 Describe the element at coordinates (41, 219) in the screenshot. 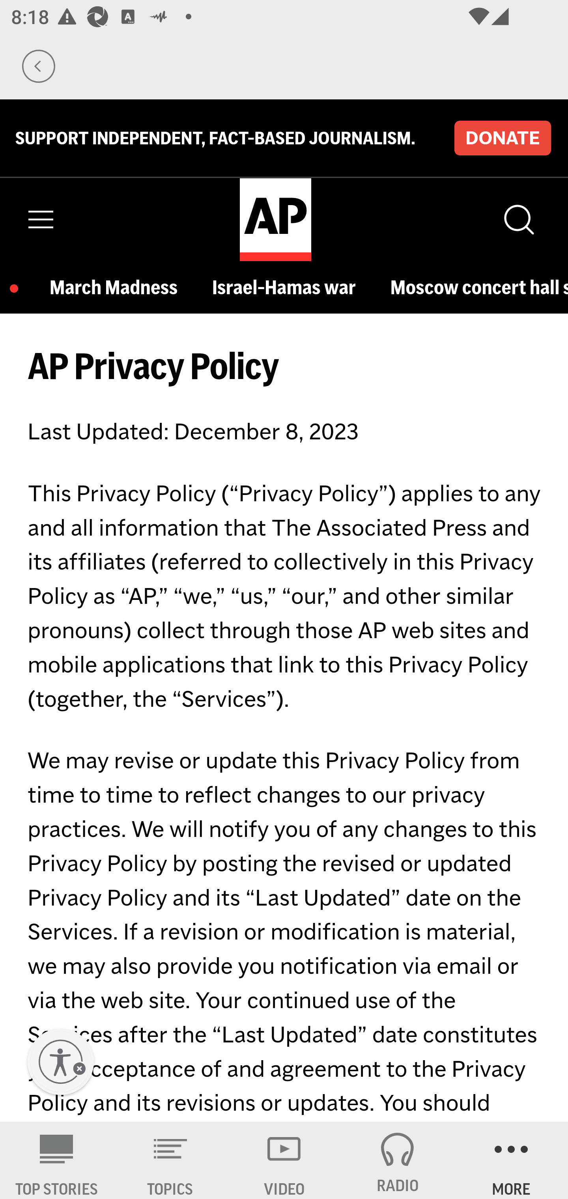

I see `Menu` at that location.